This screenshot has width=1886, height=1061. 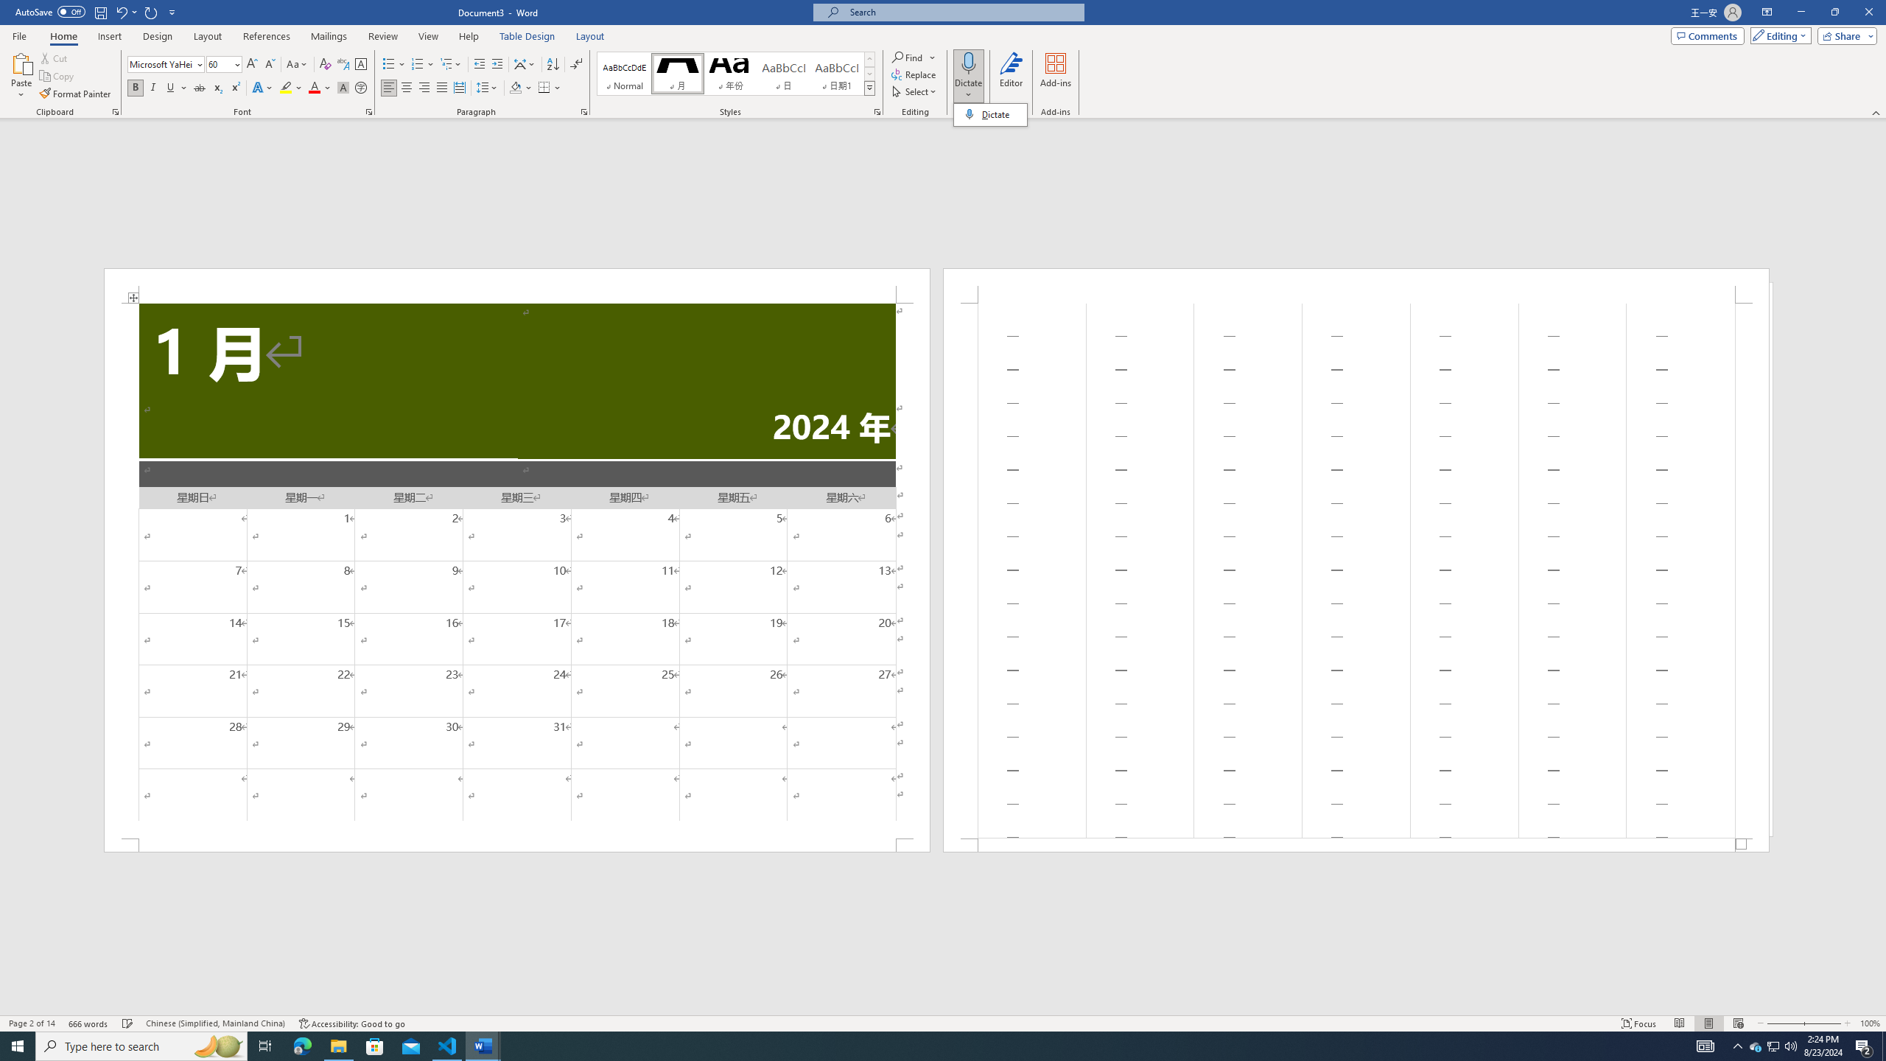 I want to click on AutomationID: 4105, so click(x=1706, y=1046).